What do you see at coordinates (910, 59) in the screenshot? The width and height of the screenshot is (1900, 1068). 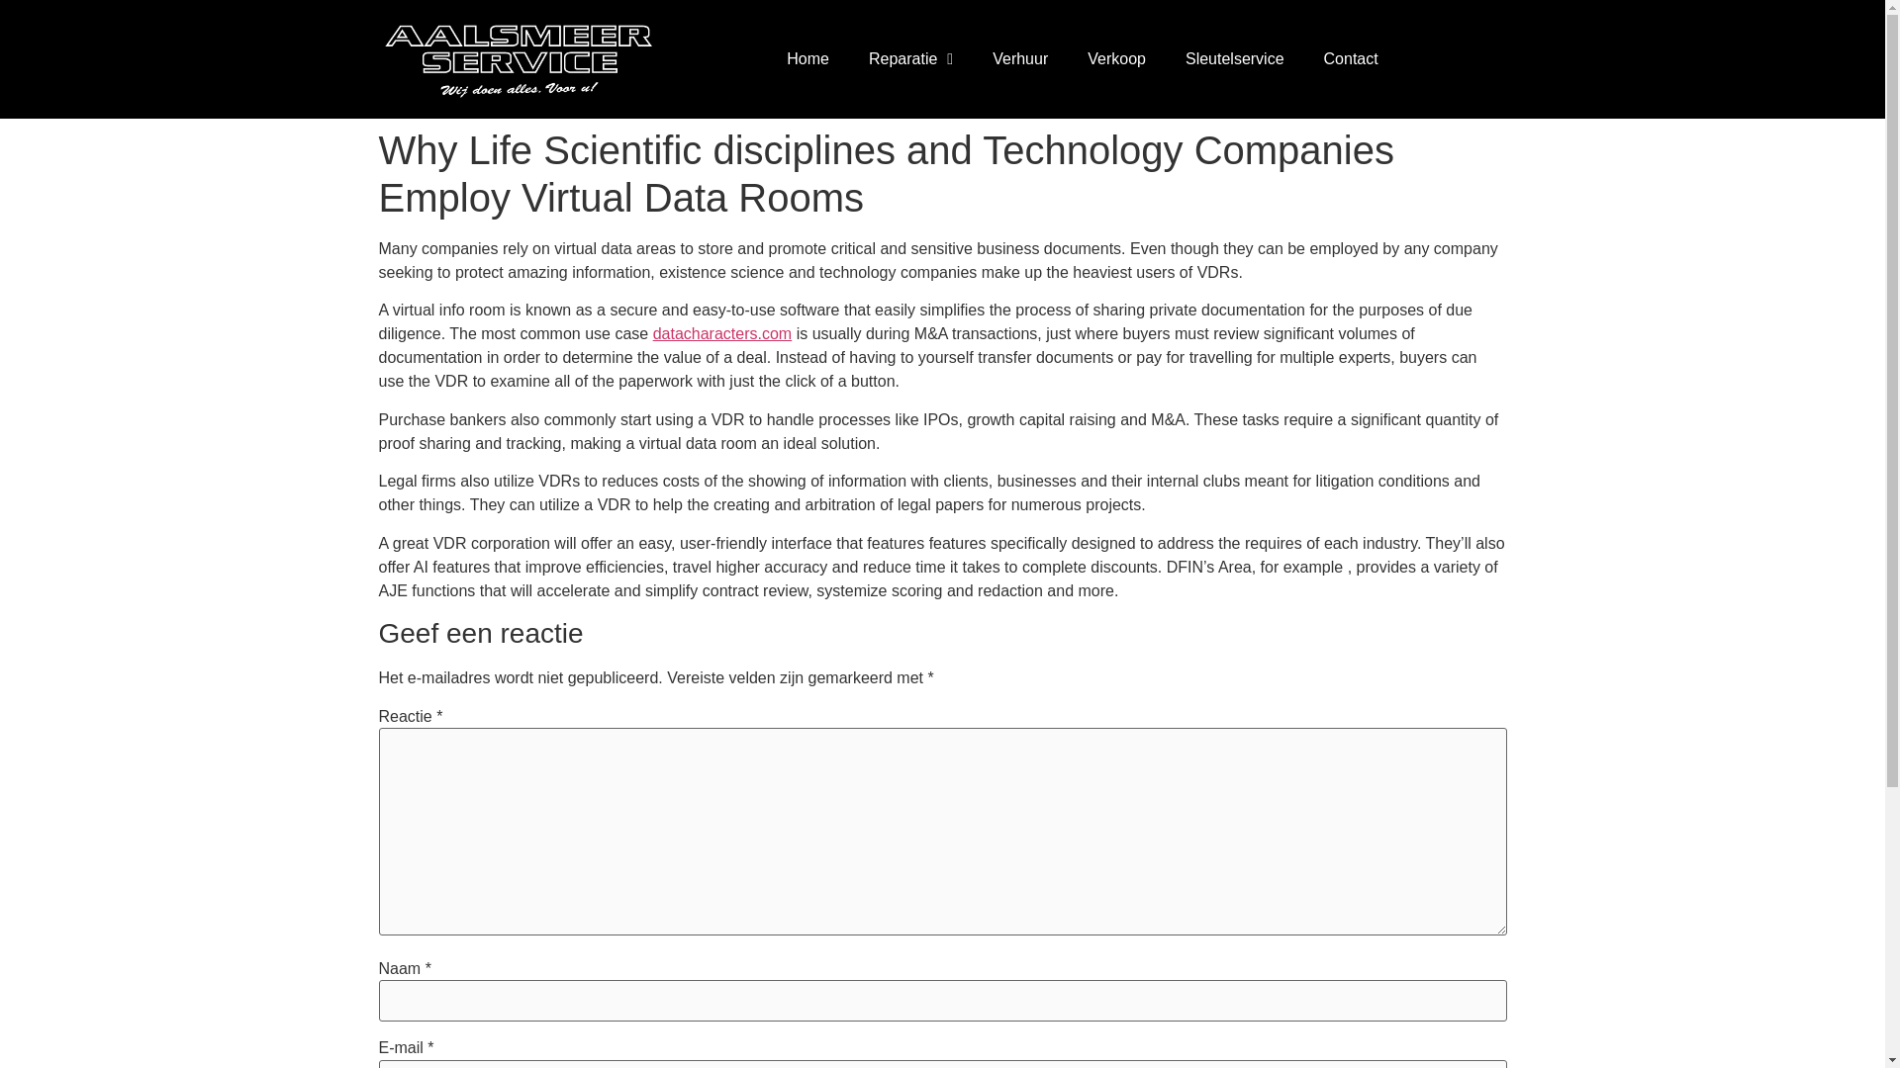 I see `Reparatie` at bounding box center [910, 59].